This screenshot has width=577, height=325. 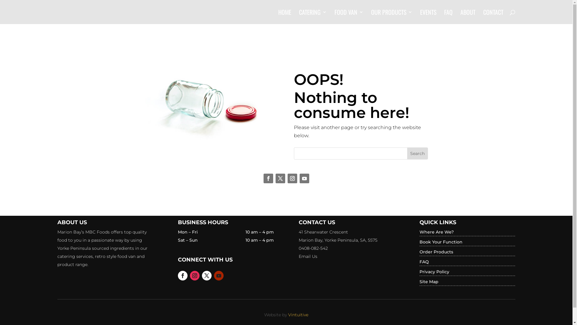 I want to click on Follow on Instagram, so click(x=195, y=276).